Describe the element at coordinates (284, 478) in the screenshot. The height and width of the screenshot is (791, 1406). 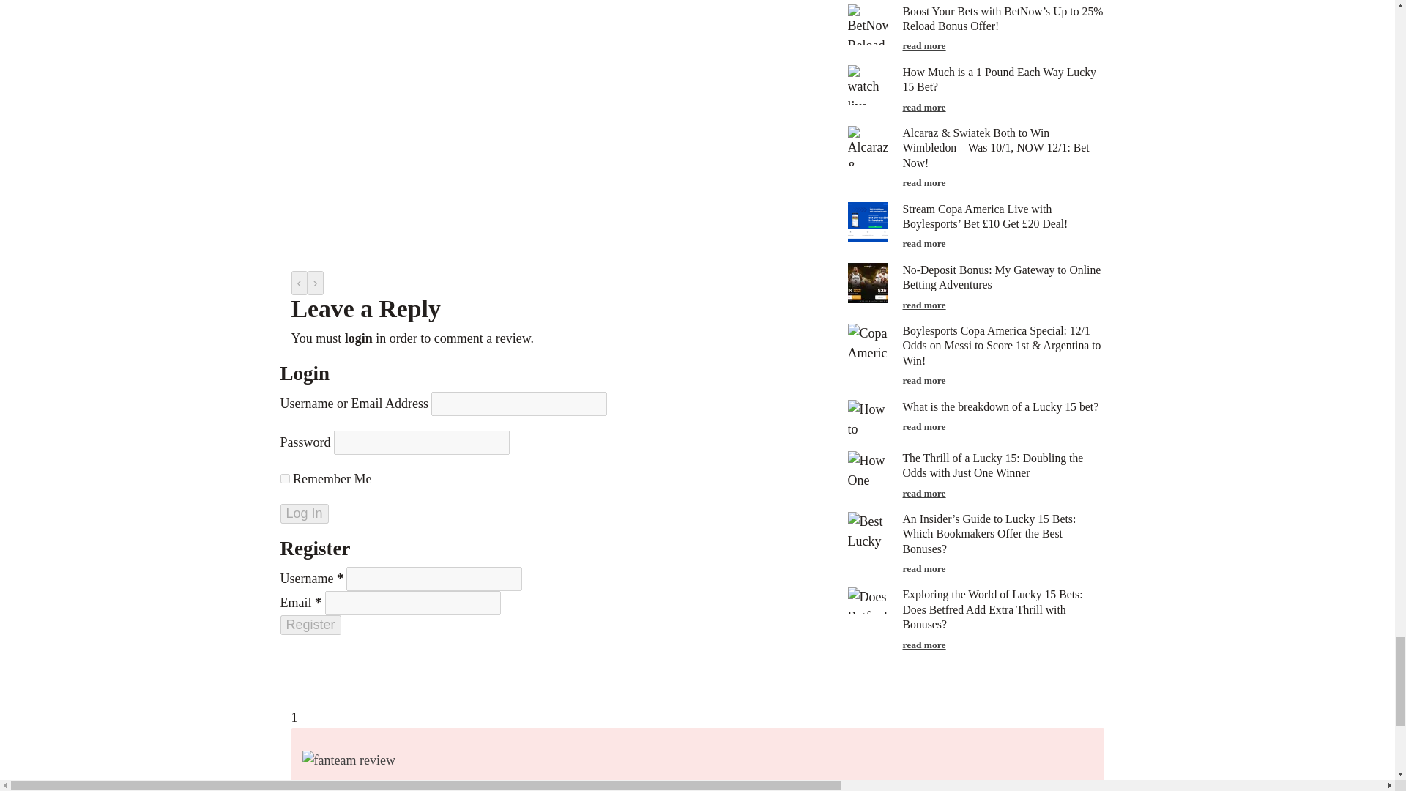
I see `forever` at that location.